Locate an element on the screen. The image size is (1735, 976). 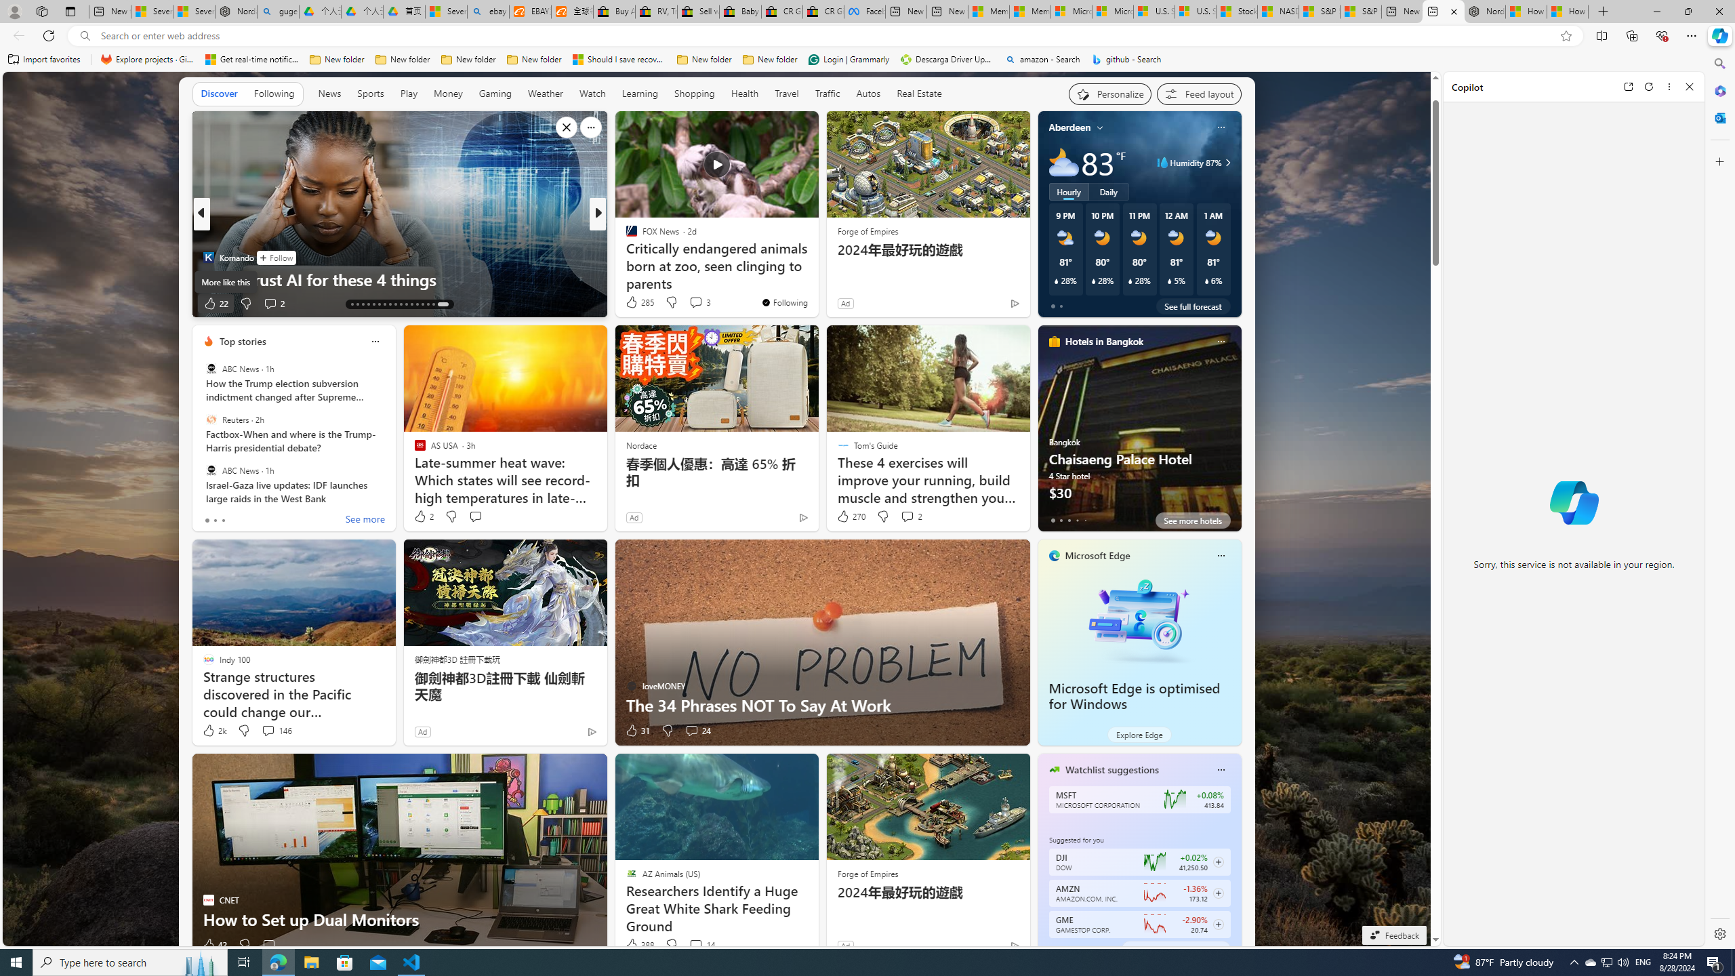
Gaming is located at coordinates (495, 94).